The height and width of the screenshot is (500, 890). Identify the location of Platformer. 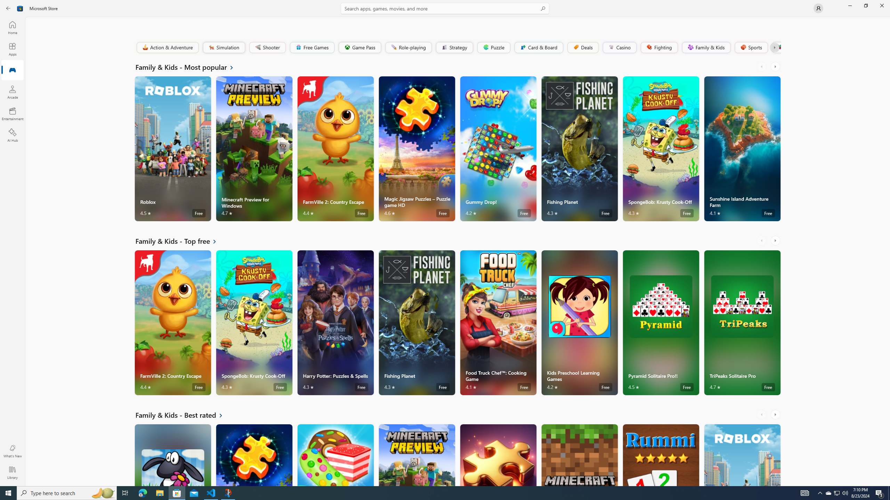
(776, 47).